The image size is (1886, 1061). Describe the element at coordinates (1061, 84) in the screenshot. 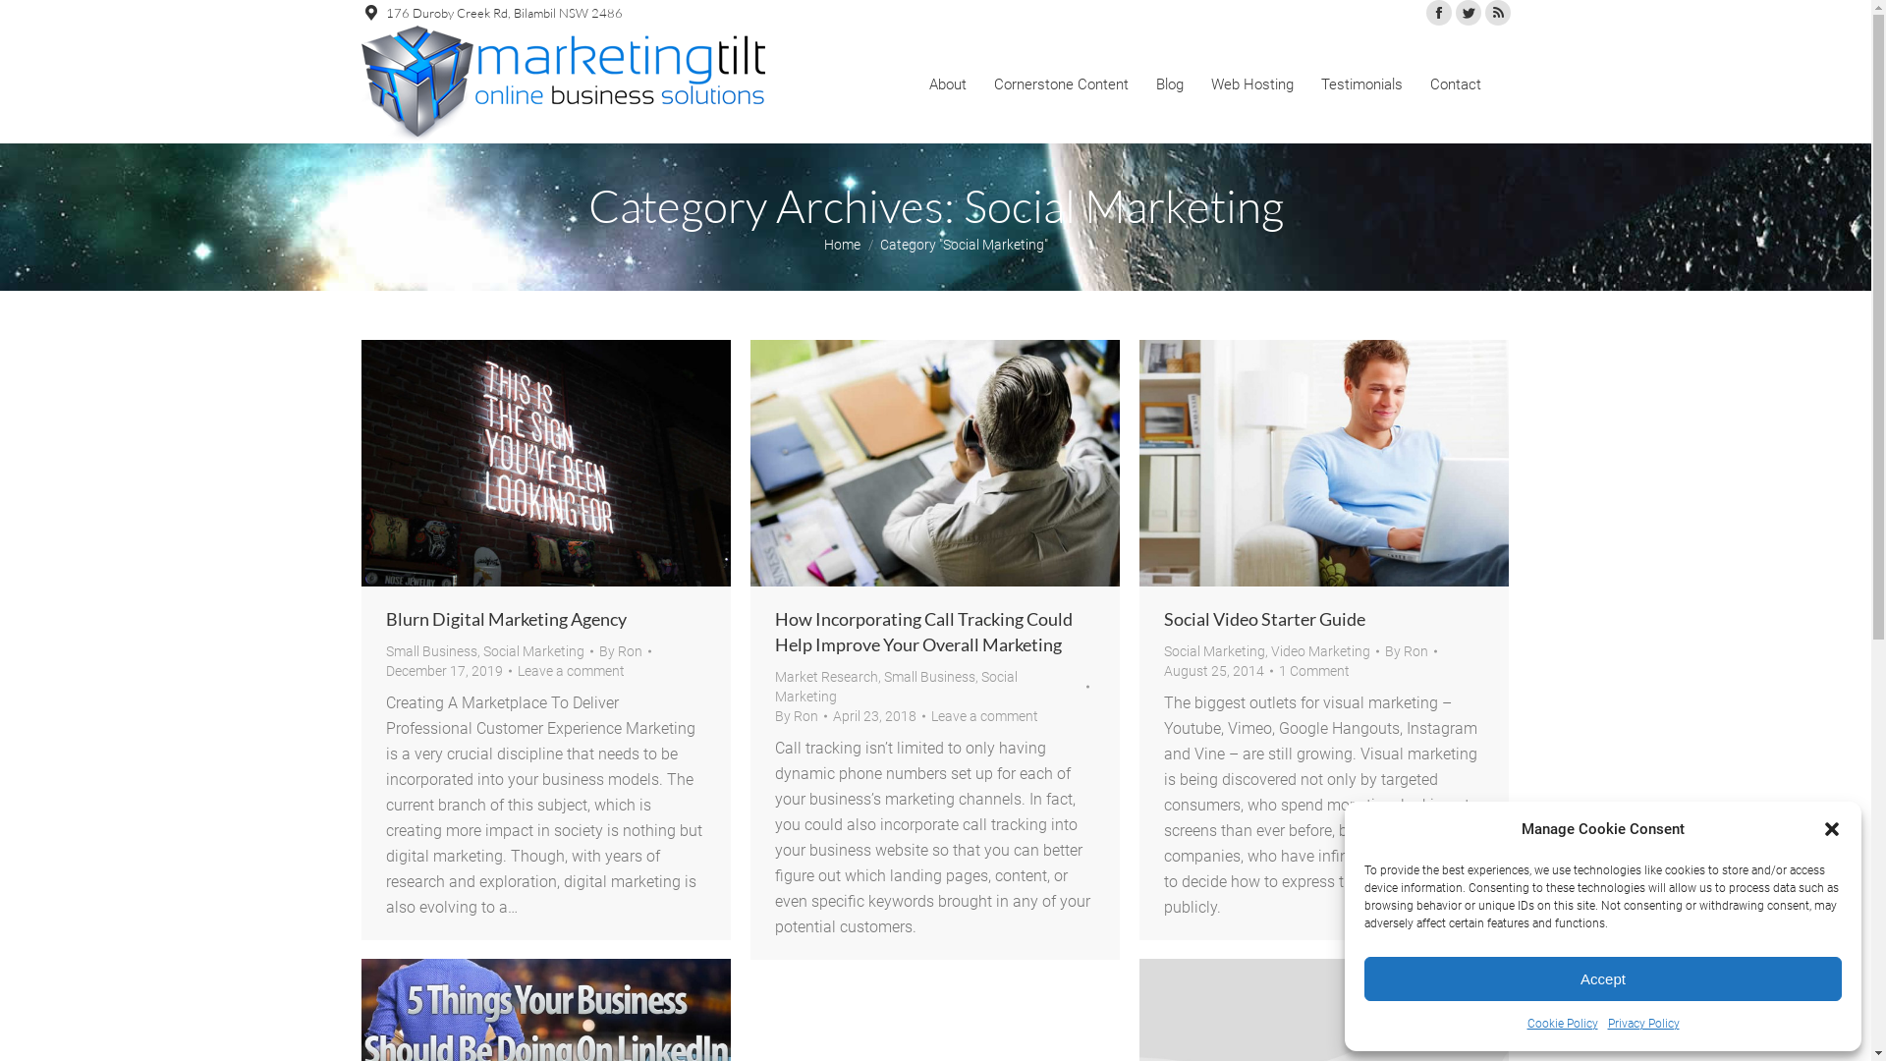

I see `Cornerstone Content` at that location.